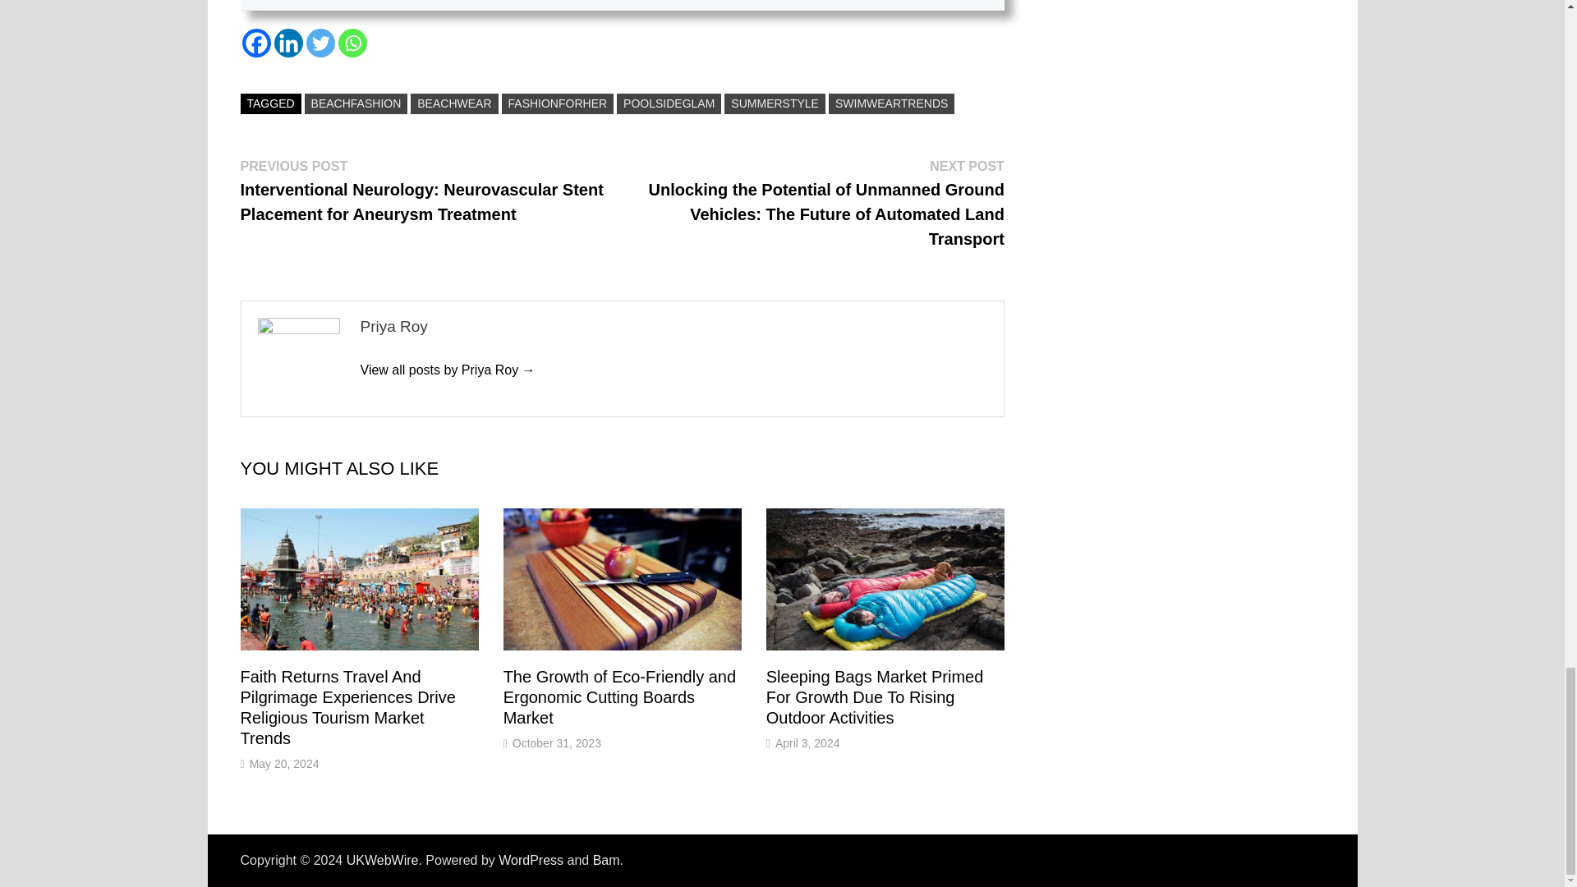 Image resolution: width=1577 pixels, height=887 pixels. Describe the element at coordinates (288, 43) in the screenshot. I see `Linkedin` at that location.